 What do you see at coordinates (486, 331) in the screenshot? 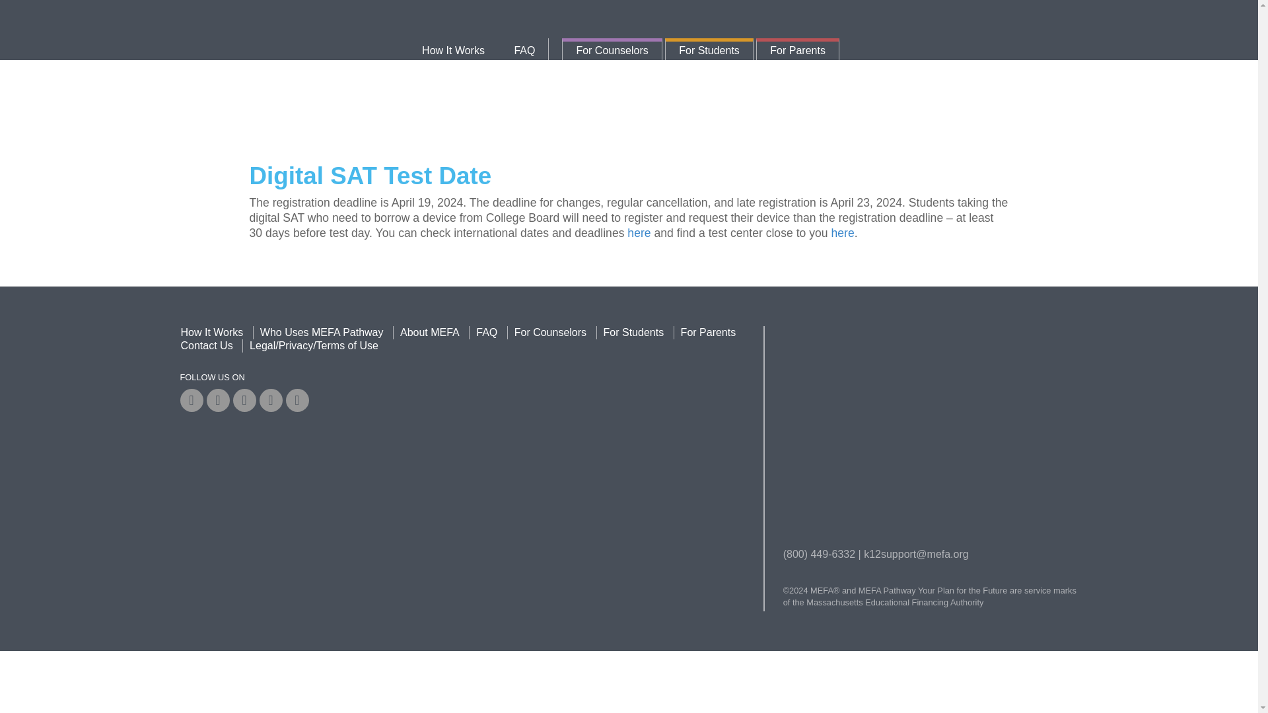
I see `FAQ` at bounding box center [486, 331].